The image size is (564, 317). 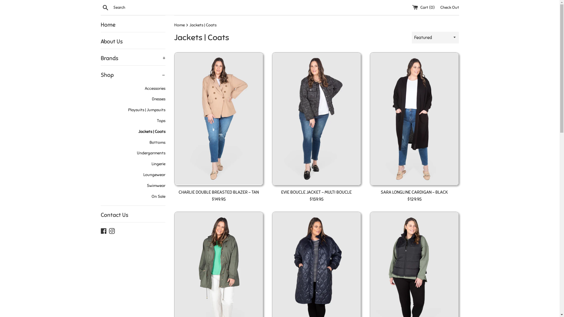 I want to click on Contact Us, so click(x=133, y=215).